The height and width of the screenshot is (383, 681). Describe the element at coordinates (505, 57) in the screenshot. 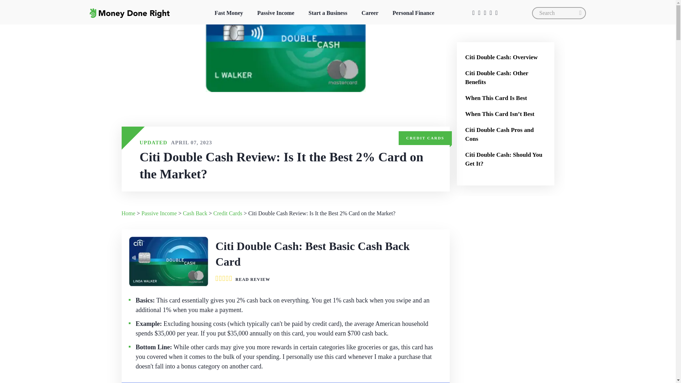

I see `Citi Double Cash: Overview` at that location.